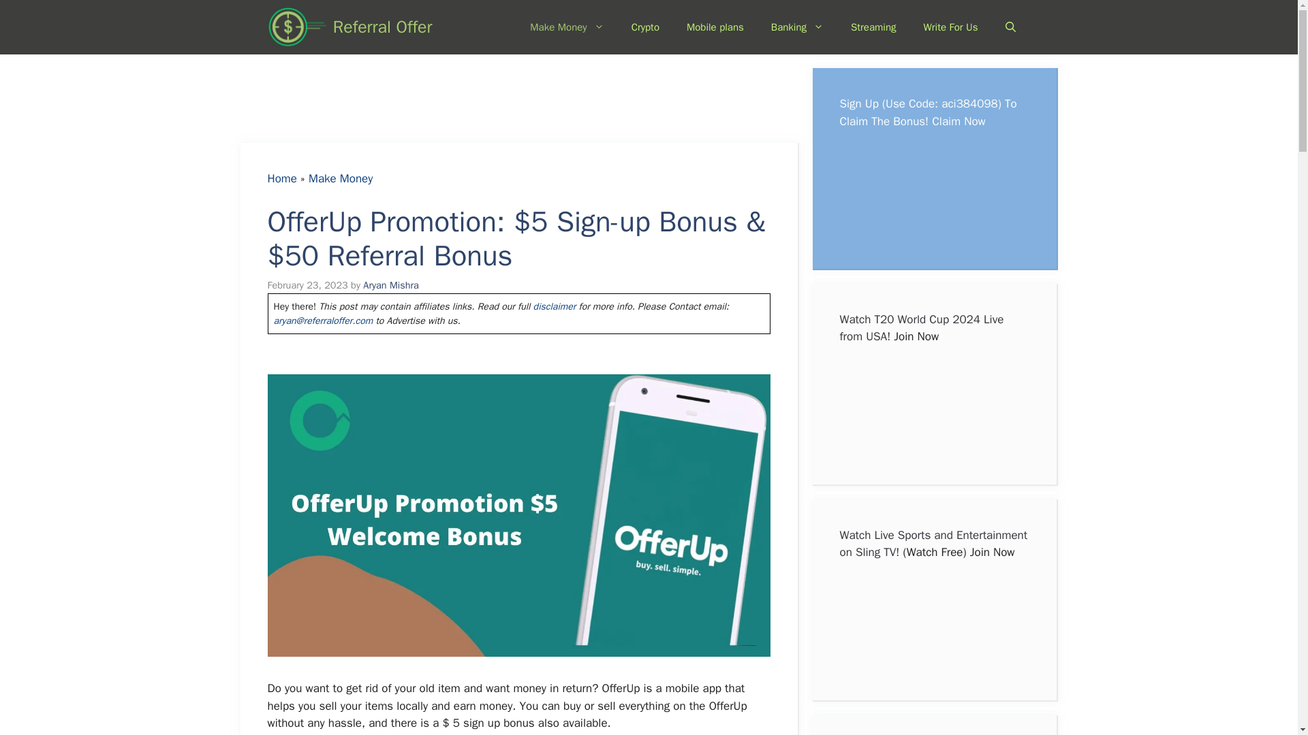  Describe the element at coordinates (555, 306) in the screenshot. I see `disclaimer` at that location.